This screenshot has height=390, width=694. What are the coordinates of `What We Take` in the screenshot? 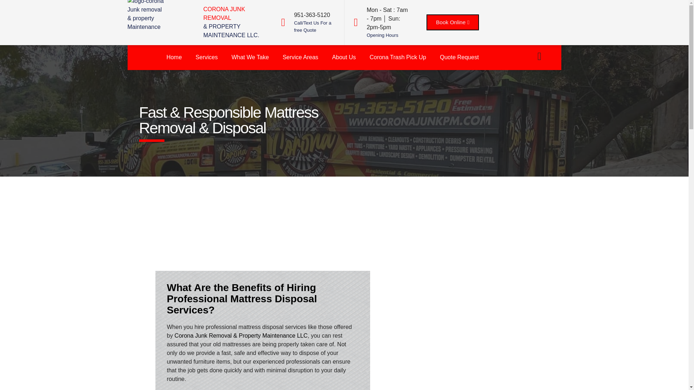 It's located at (250, 56).